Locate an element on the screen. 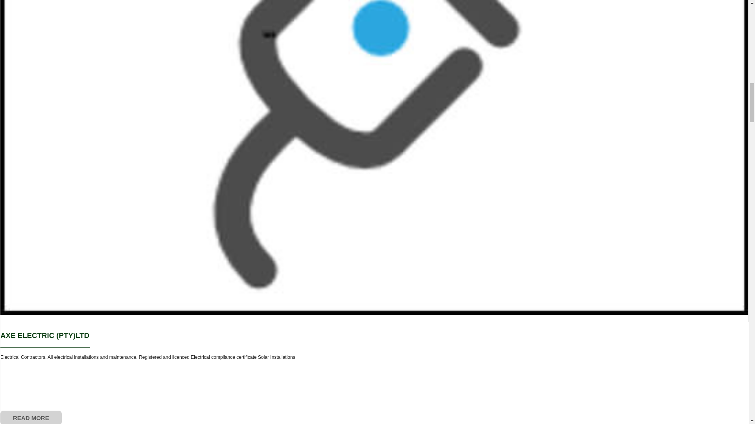  READ MORE is located at coordinates (31, 417).